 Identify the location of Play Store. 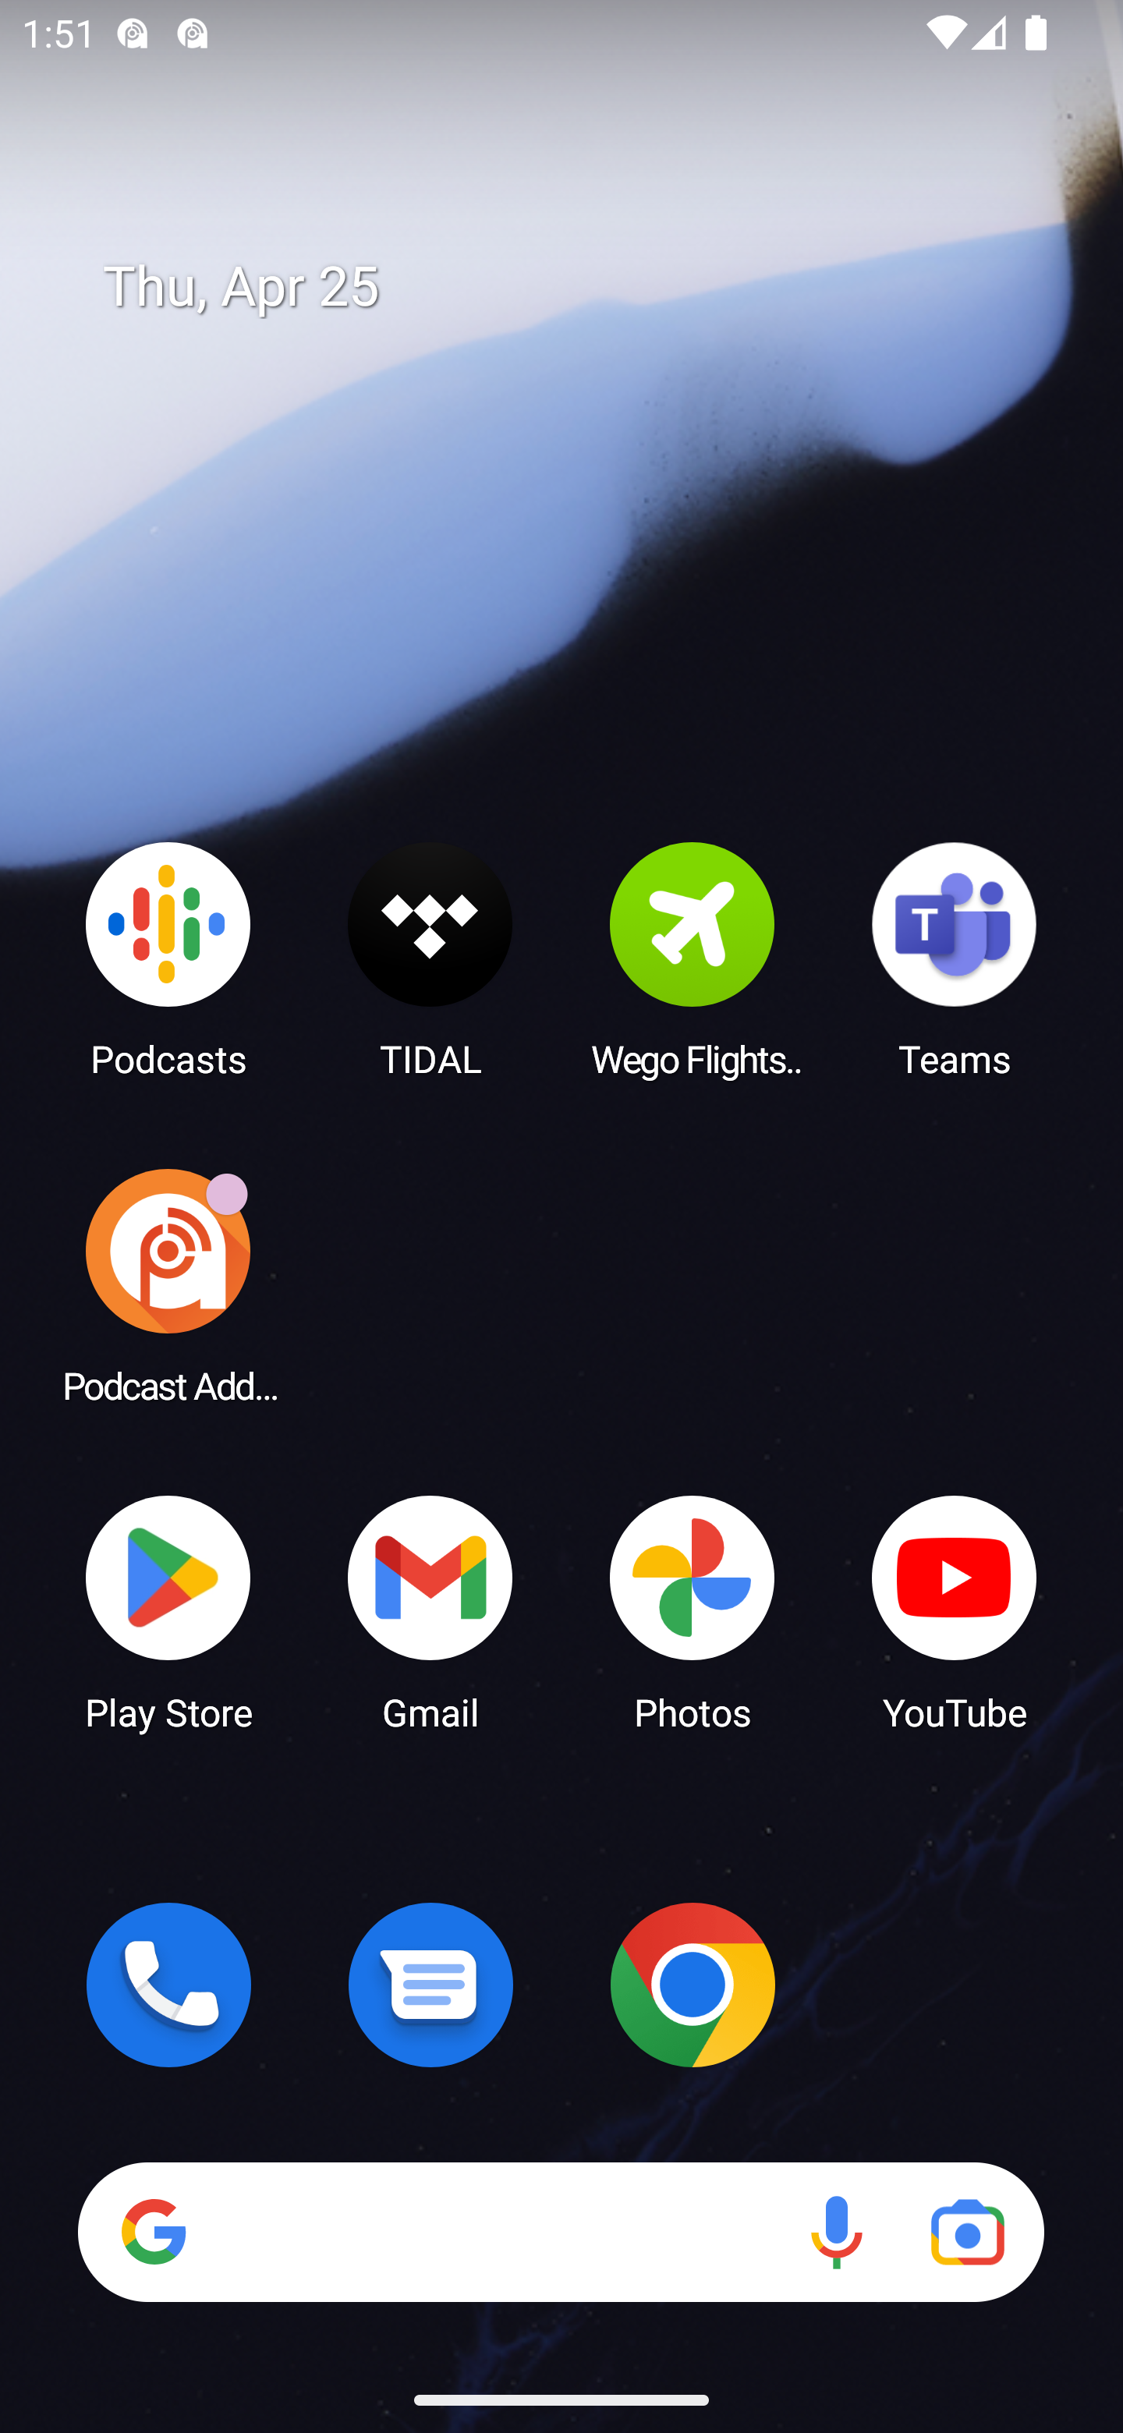
(168, 1611).